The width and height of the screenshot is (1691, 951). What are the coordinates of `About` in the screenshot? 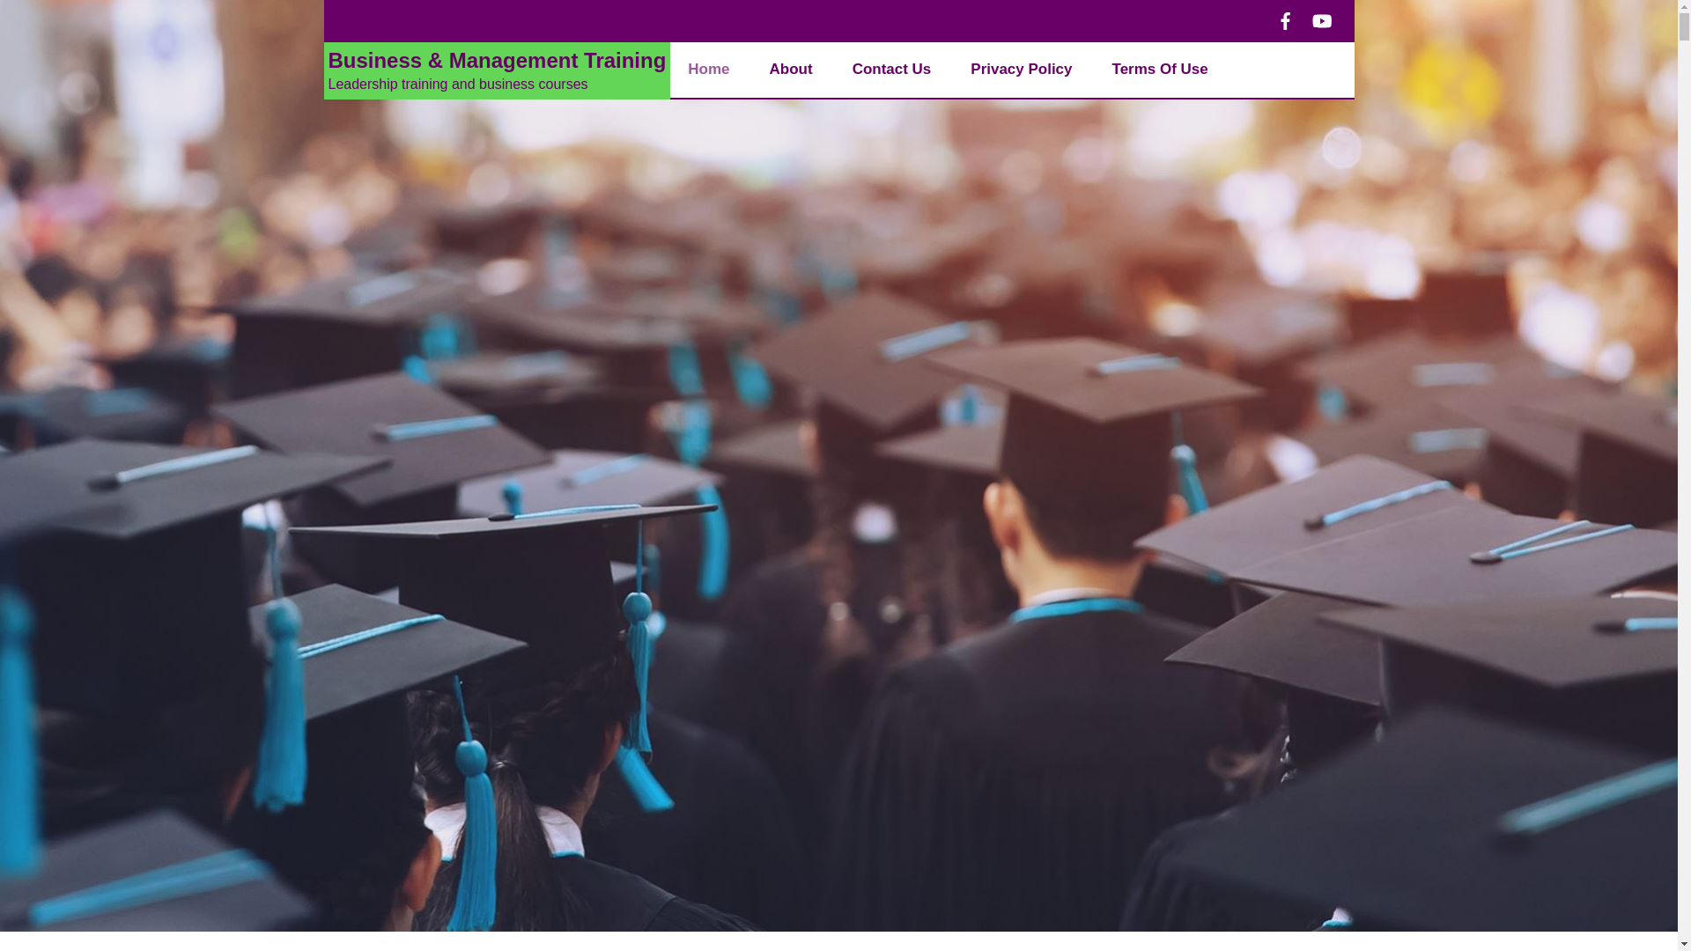 It's located at (791, 70).